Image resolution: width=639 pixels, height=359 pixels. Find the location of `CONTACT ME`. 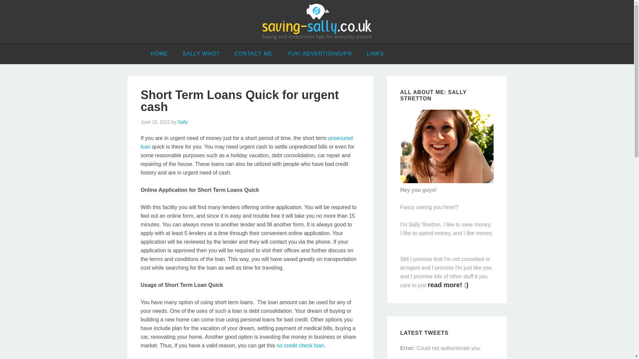

CONTACT ME is located at coordinates (253, 54).